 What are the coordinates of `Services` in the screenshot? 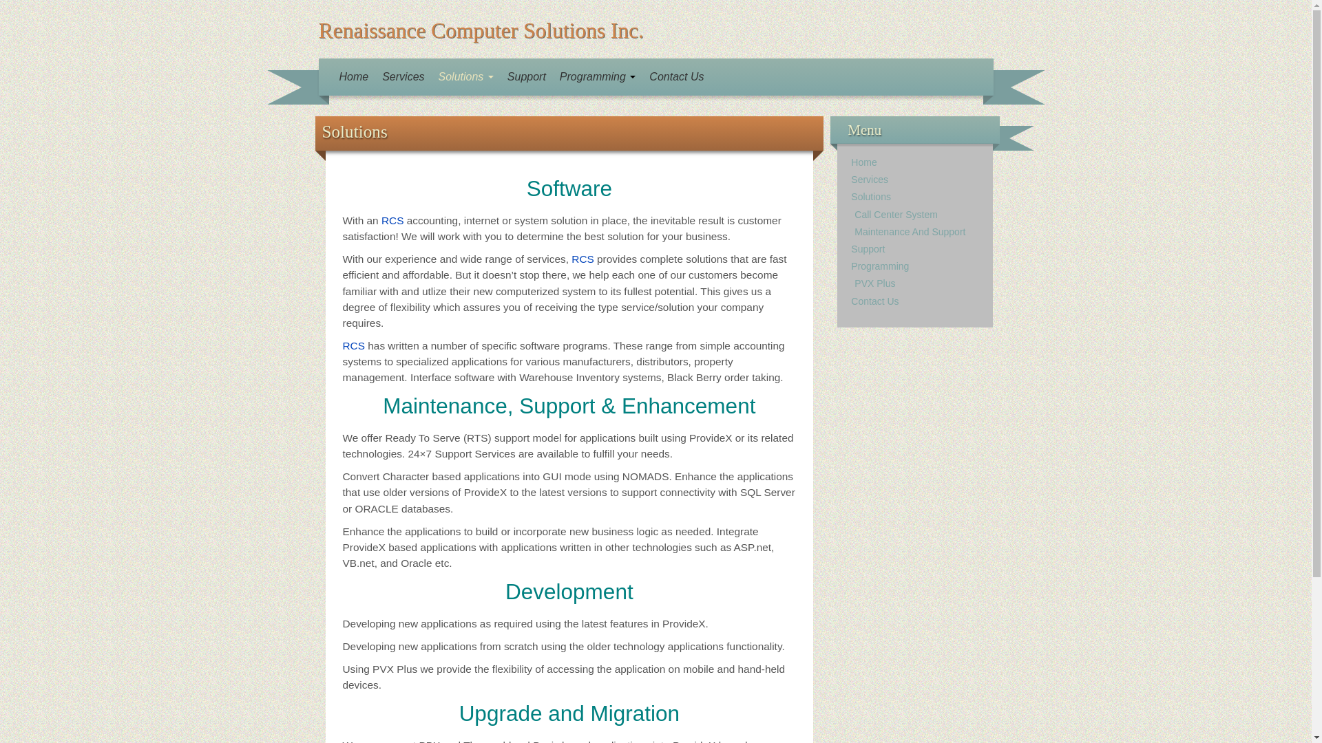 It's located at (870, 179).